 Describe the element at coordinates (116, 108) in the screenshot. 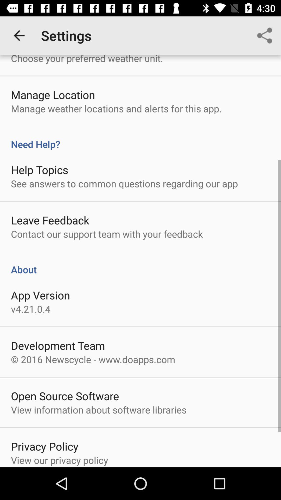

I see `select the item above need help? icon` at that location.